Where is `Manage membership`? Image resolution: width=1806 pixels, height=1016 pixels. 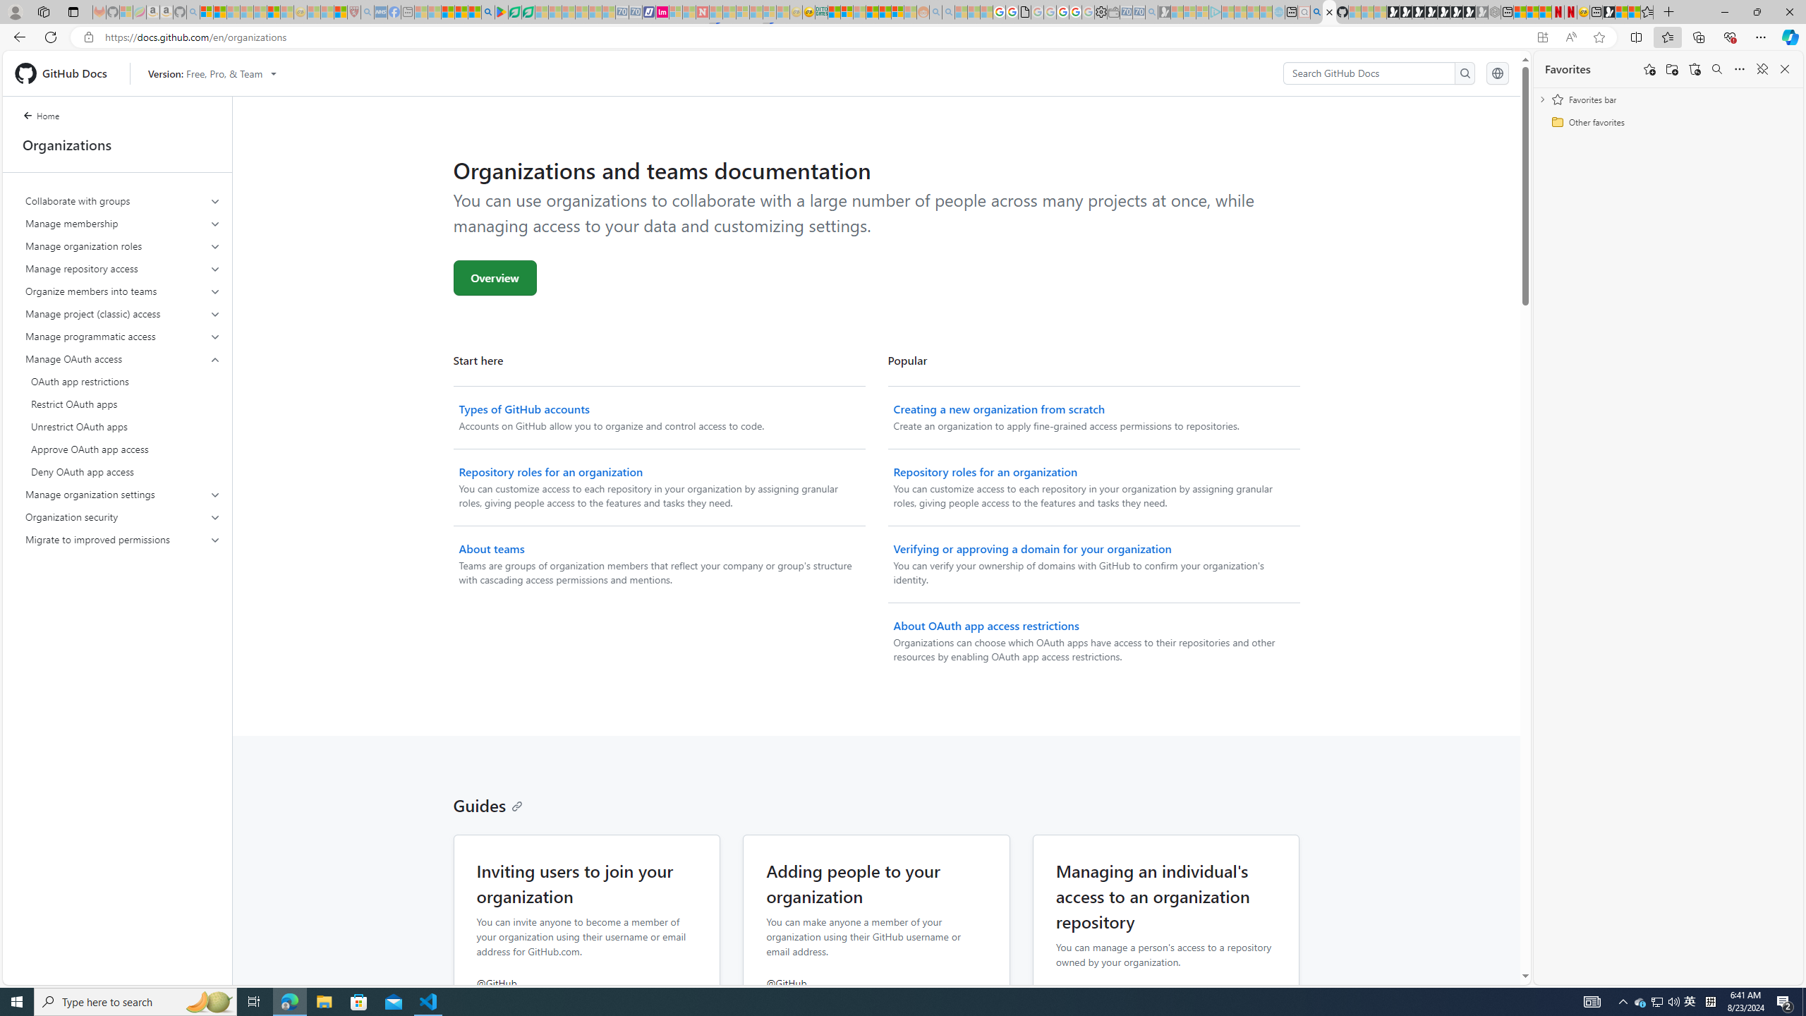
Manage membership is located at coordinates (123, 223).